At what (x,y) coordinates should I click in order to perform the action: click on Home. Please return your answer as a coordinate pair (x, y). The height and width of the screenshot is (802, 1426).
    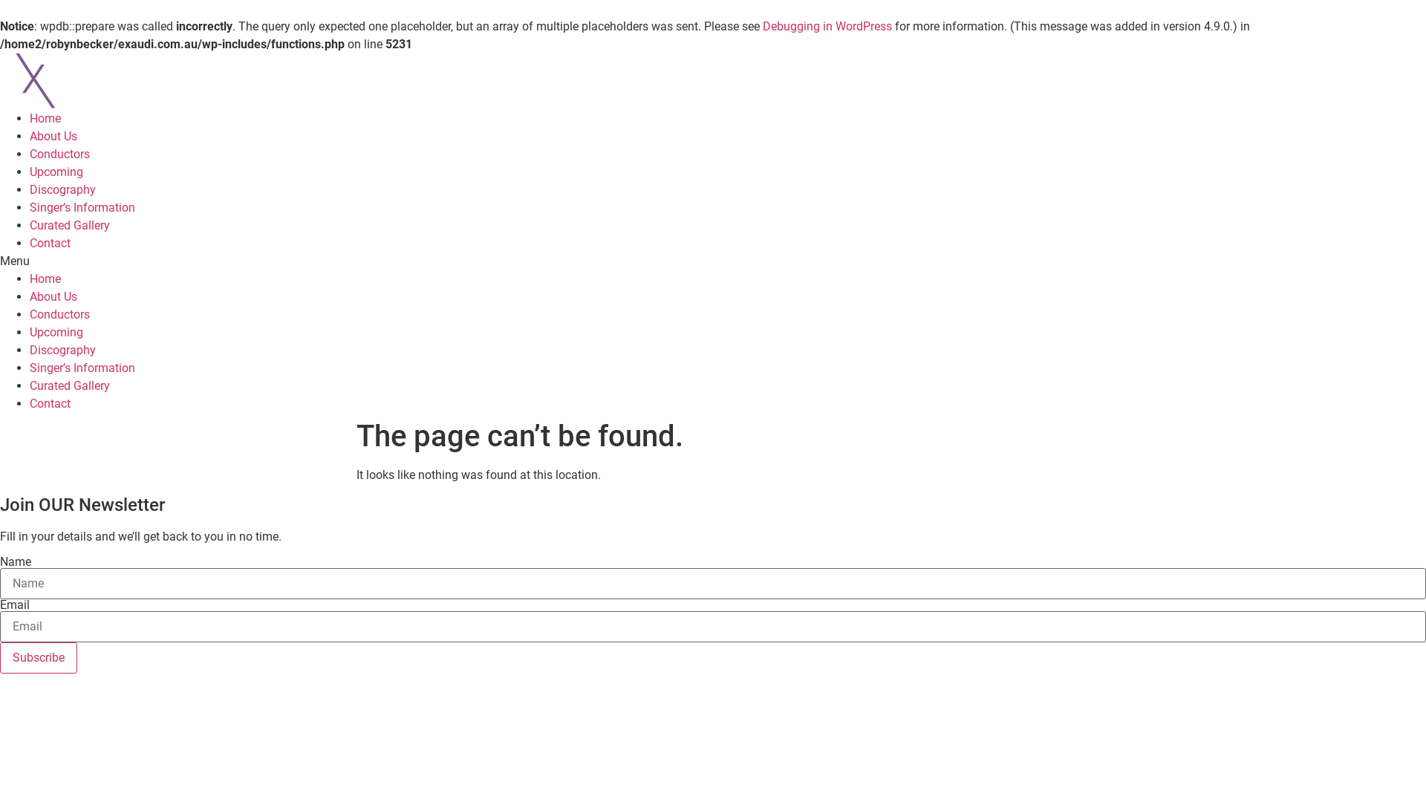
    Looking at the image, I should click on (45, 119).